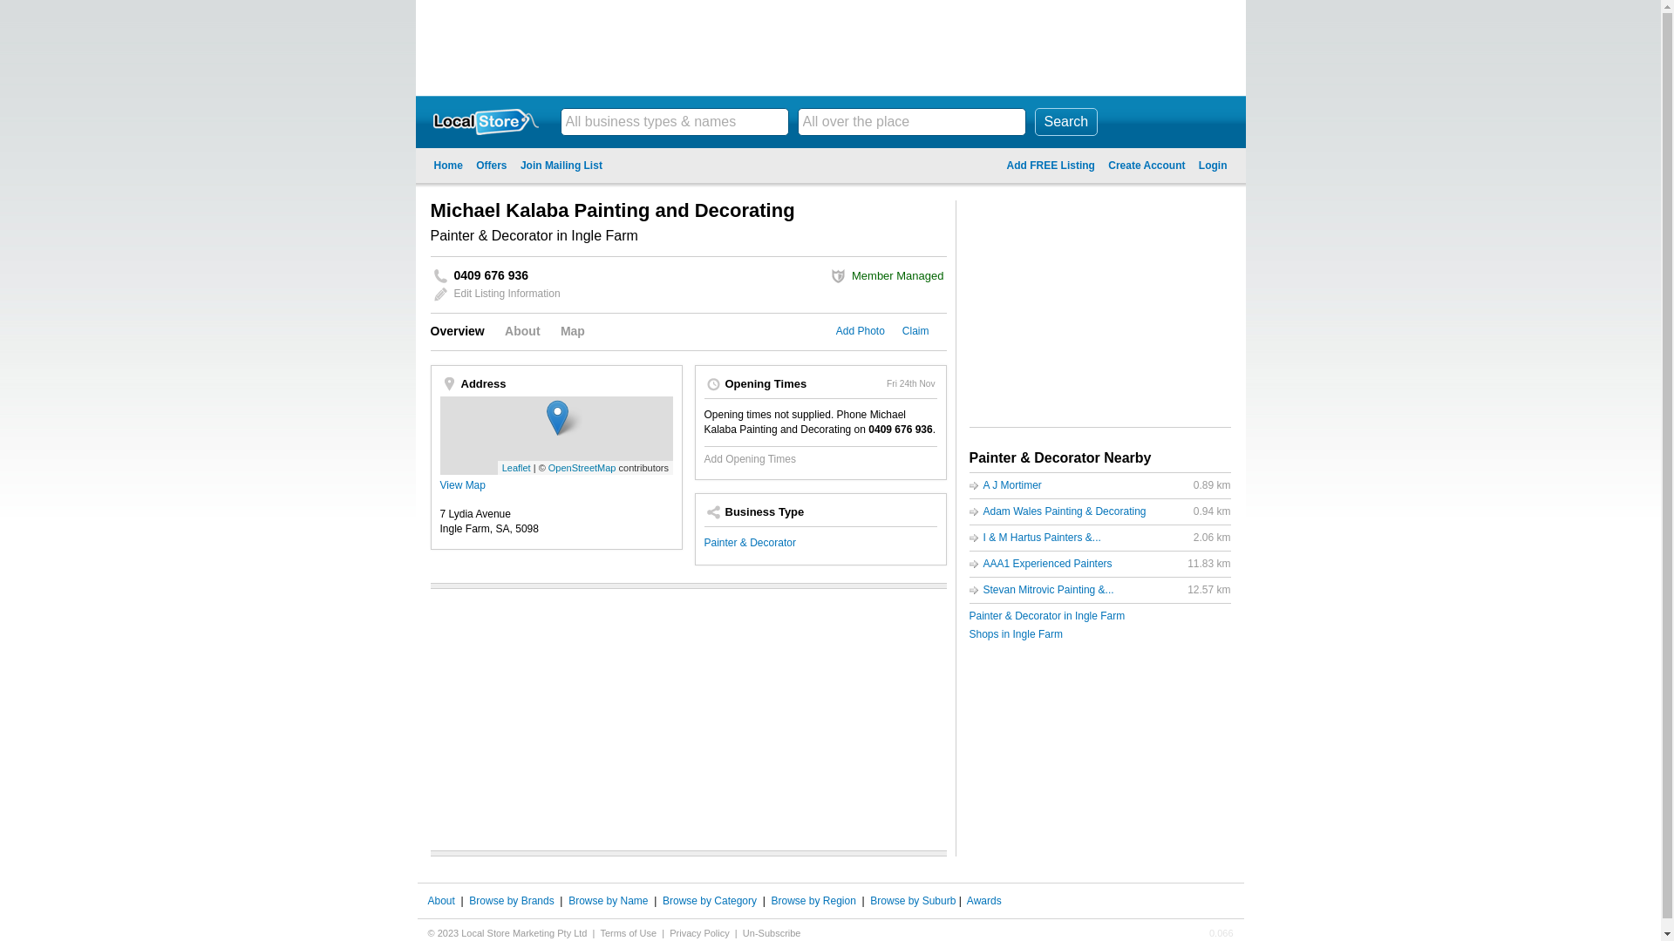 Image resolution: width=1674 pixels, height=941 pixels. Describe the element at coordinates (830, 48) in the screenshot. I see `Advertisement` at that location.